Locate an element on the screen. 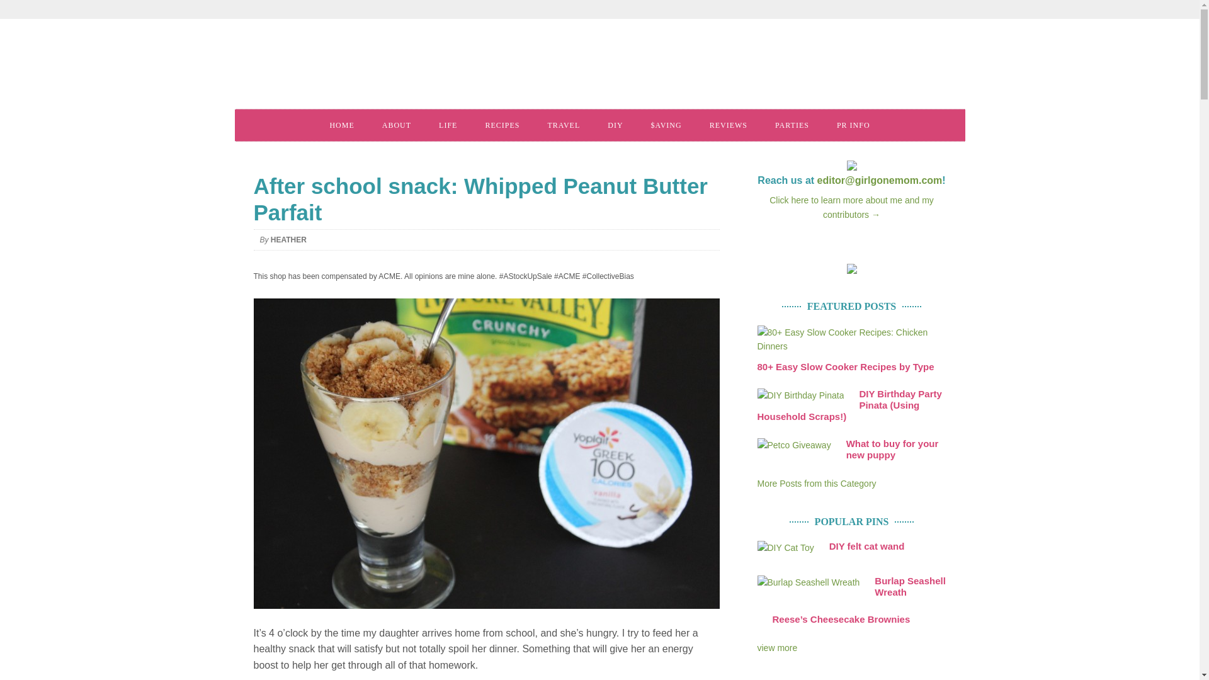  Pin It is located at coordinates (776, 647).